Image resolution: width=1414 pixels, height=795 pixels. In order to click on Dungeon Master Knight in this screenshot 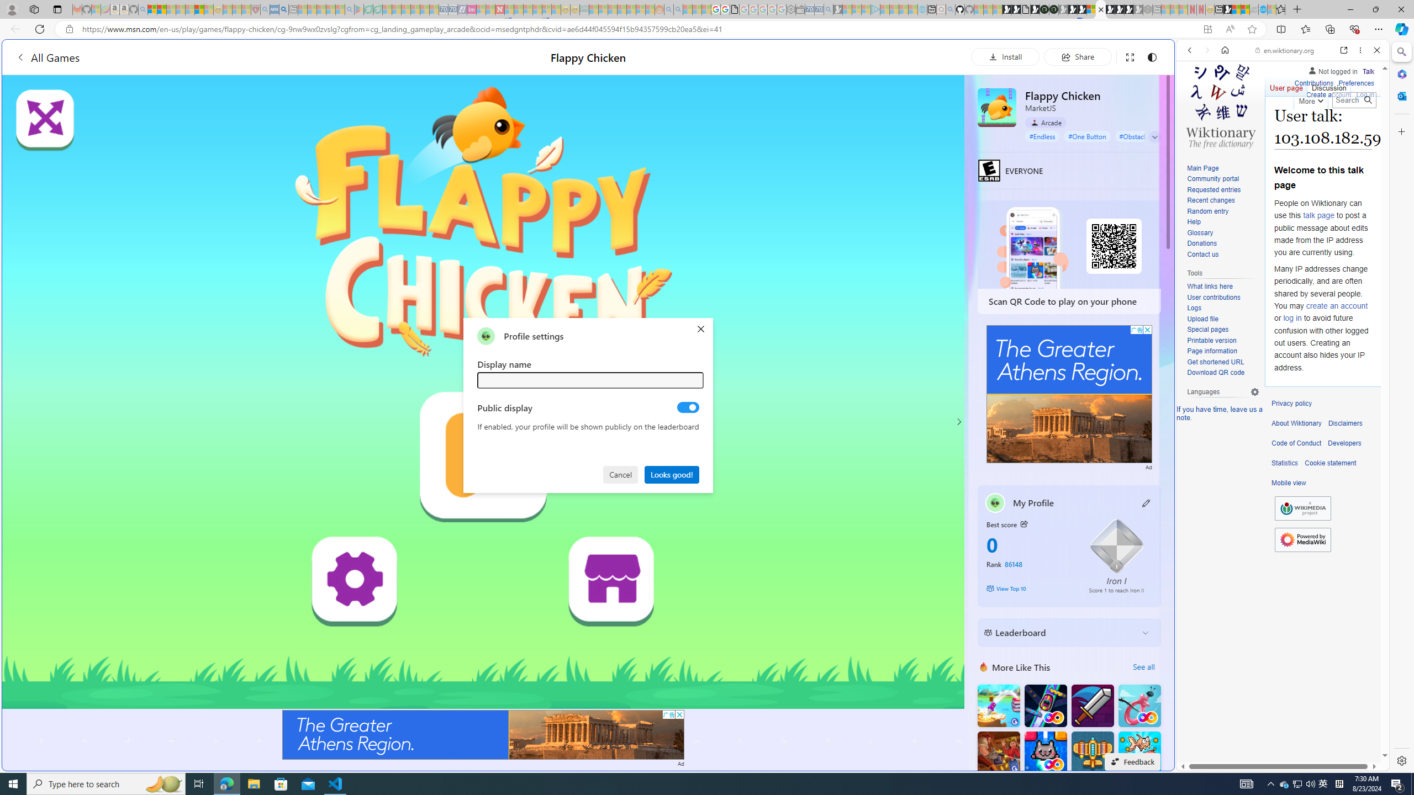, I will do `click(1092, 706)`.